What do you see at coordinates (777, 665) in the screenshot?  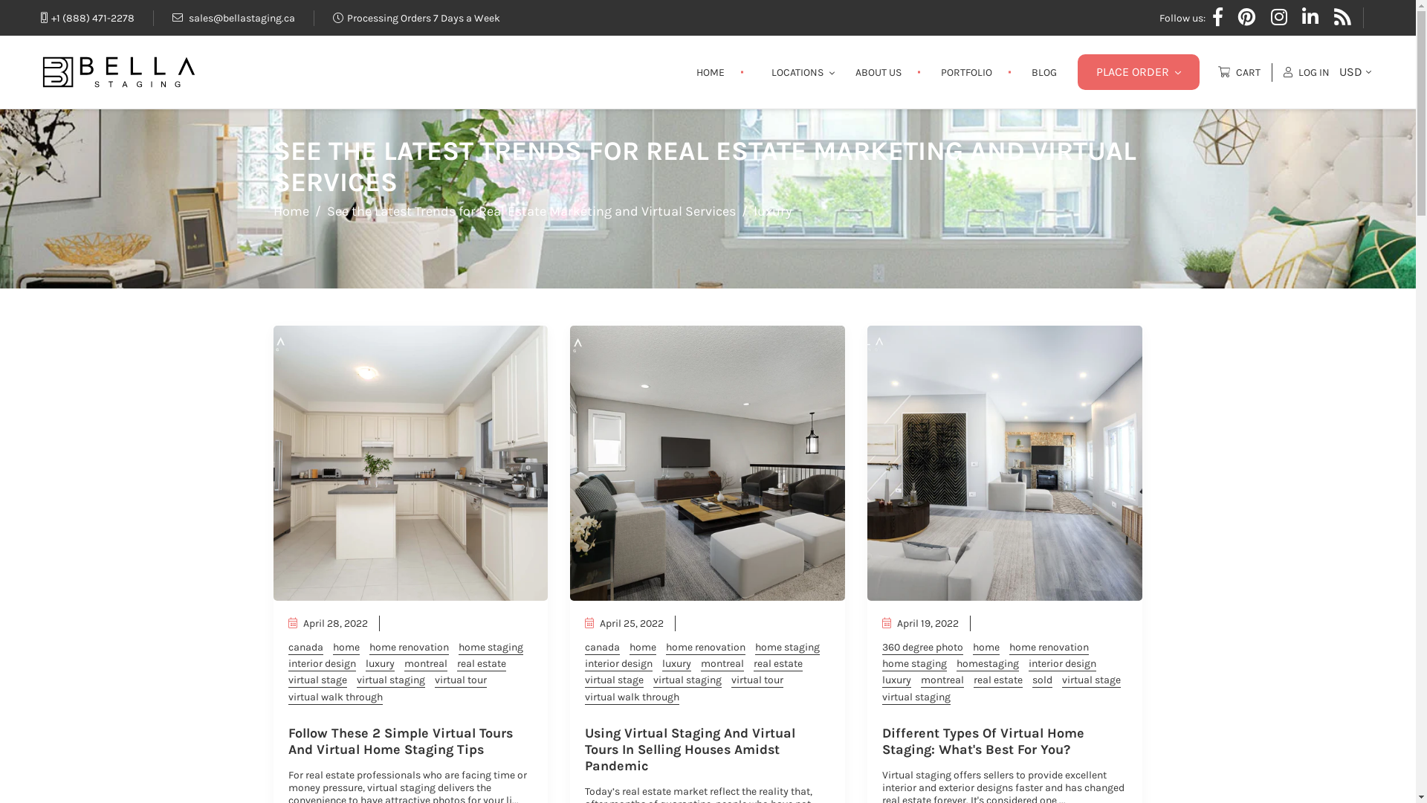 I see `real estate` at bounding box center [777, 665].